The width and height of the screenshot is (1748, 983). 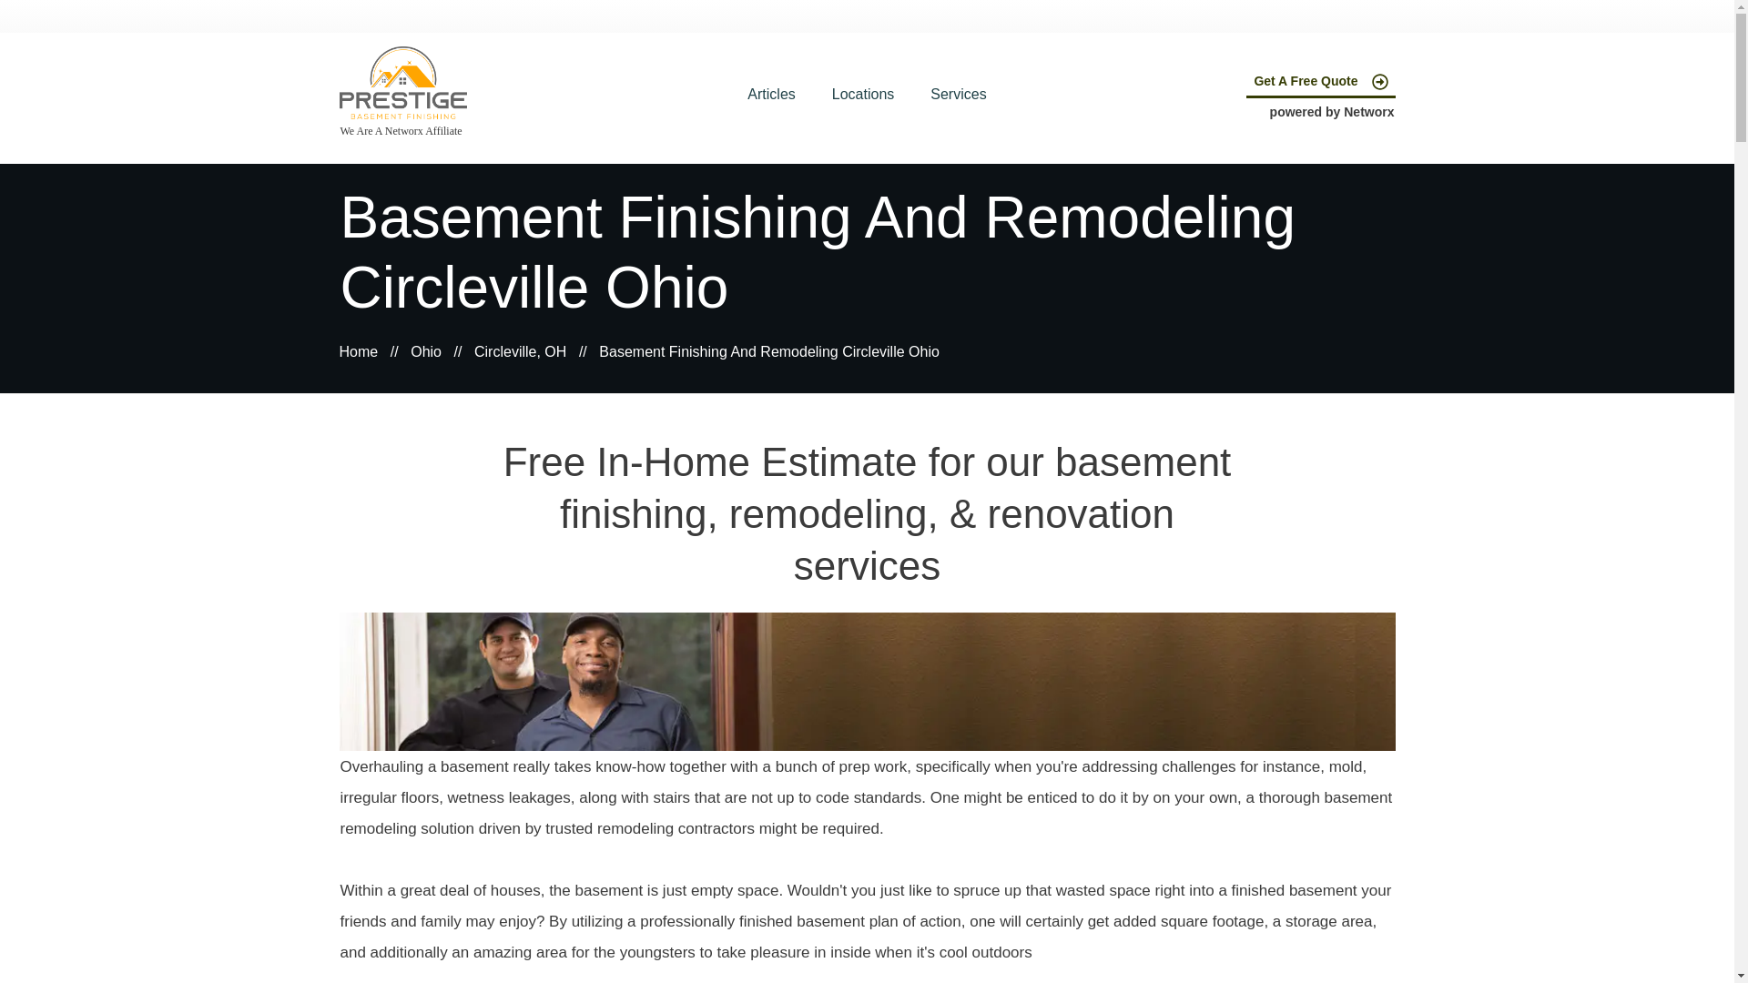 I want to click on Ohio, so click(x=426, y=351).